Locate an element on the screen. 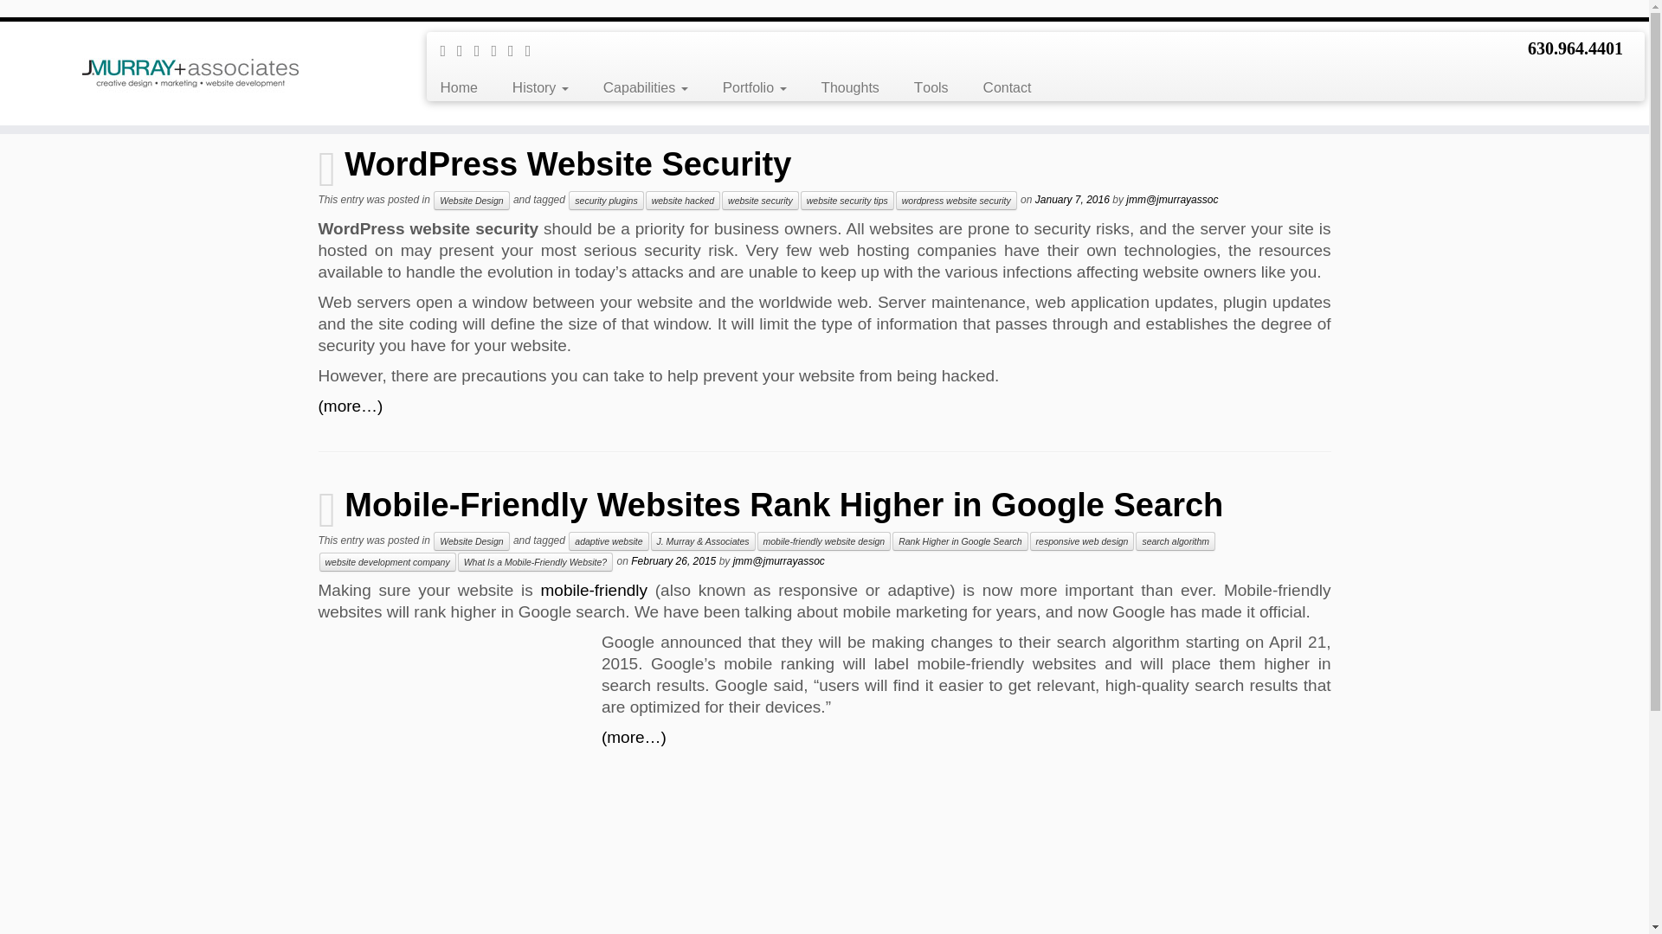  Website Design is located at coordinates (471, 201).